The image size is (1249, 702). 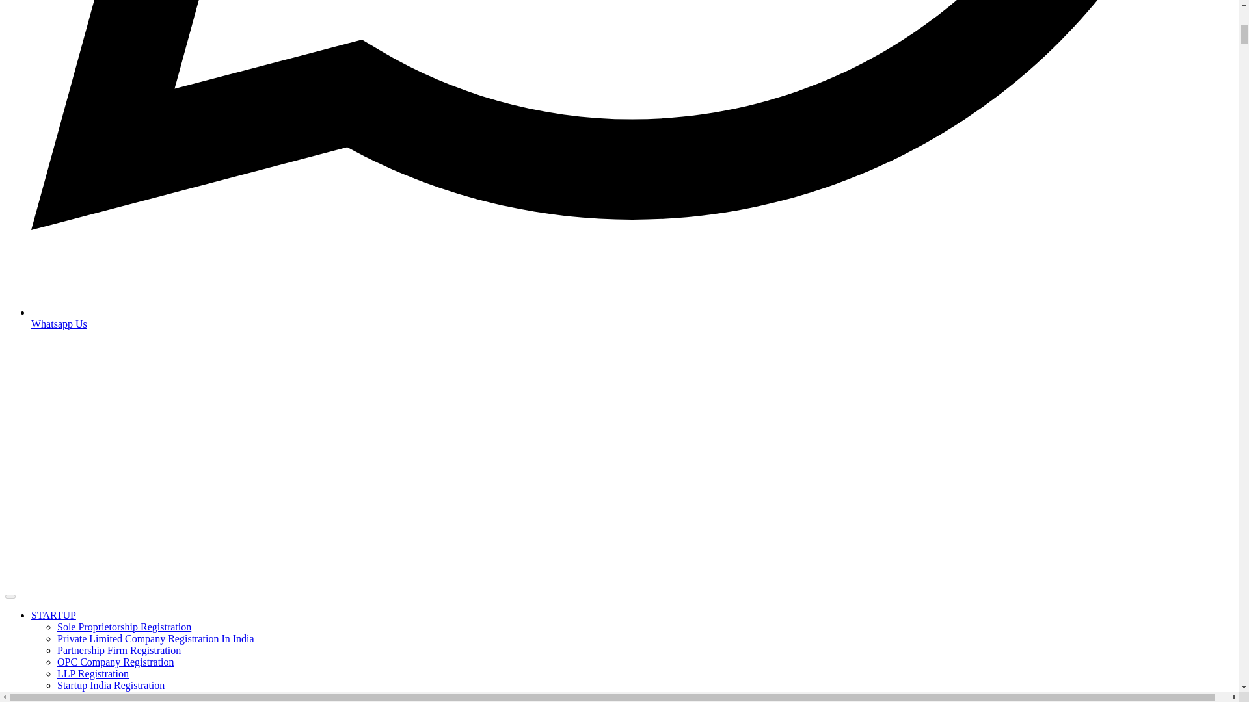 What do you see at coordinates (119, 650) in the screenshot?
I see `Partnership Firm Registration` at bounding box center [119, 650].